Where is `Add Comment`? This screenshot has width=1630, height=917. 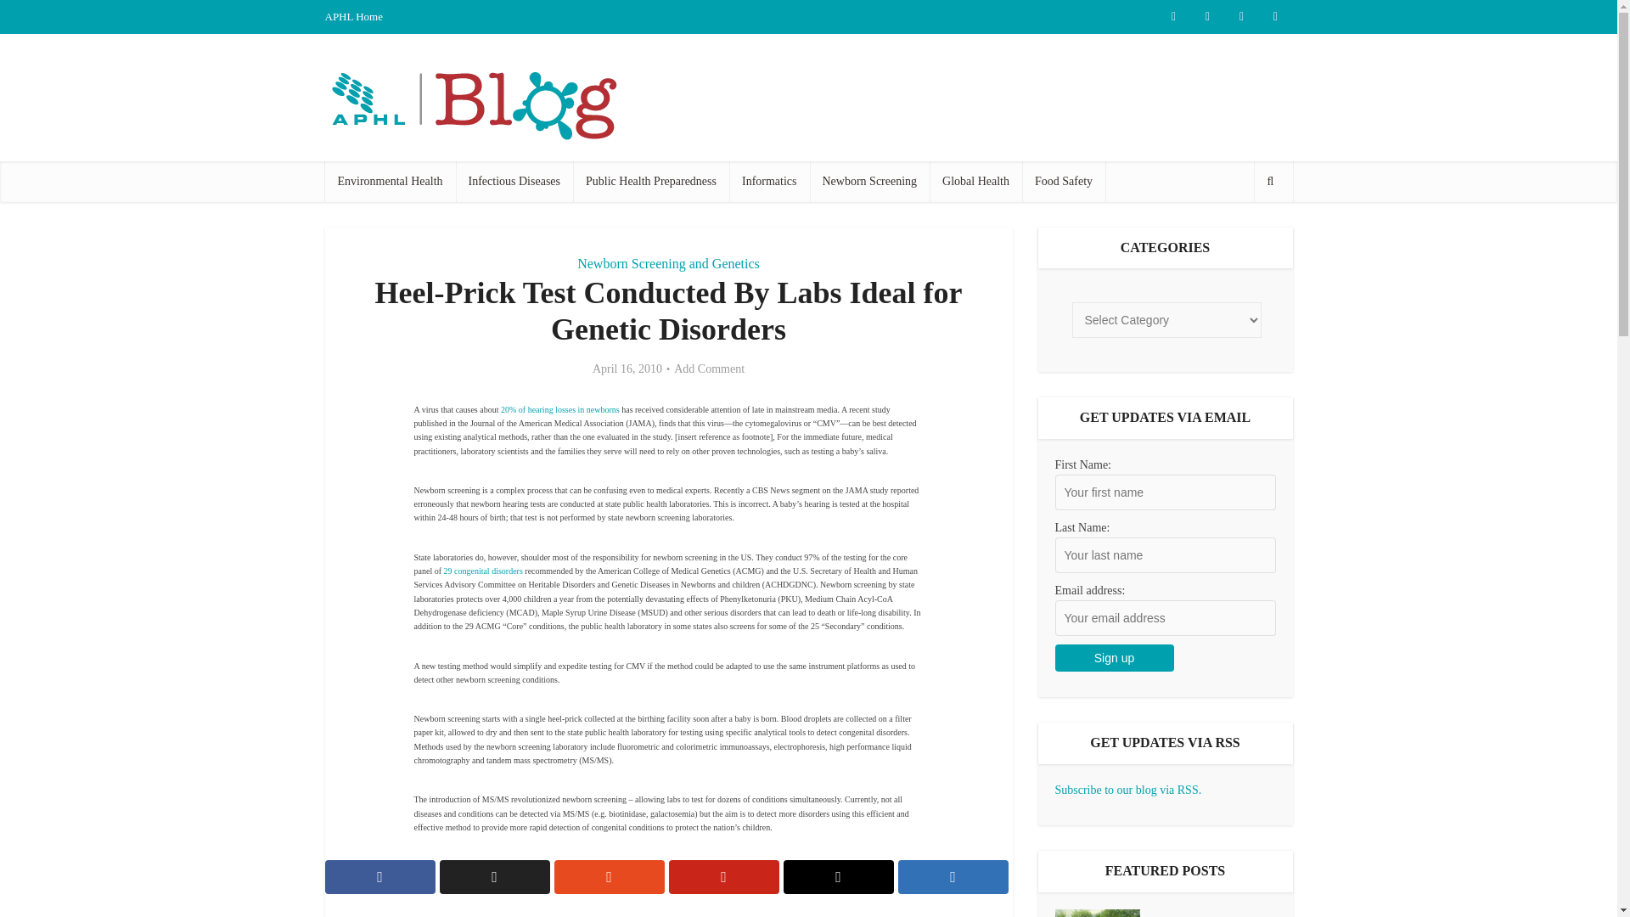 Add Comment is located at coordinates (710, 368).